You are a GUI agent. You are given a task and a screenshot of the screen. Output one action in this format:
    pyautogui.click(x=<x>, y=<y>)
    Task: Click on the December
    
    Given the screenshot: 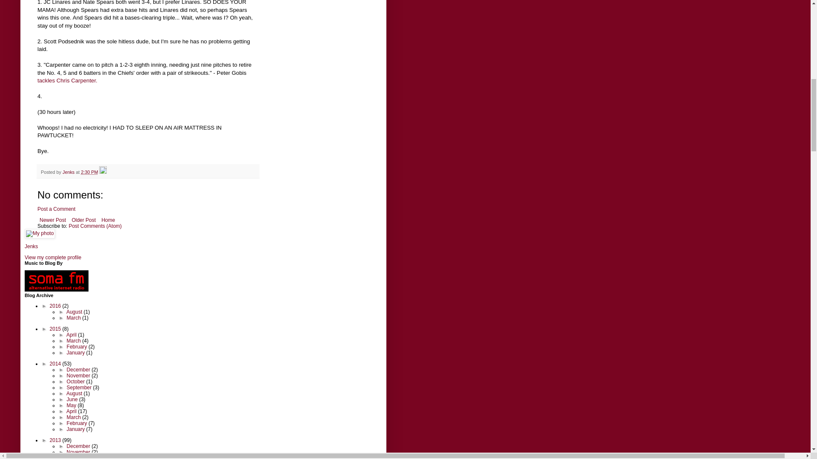 What is the action you would take?
    pyautogui.click(x=79, y=369)
    